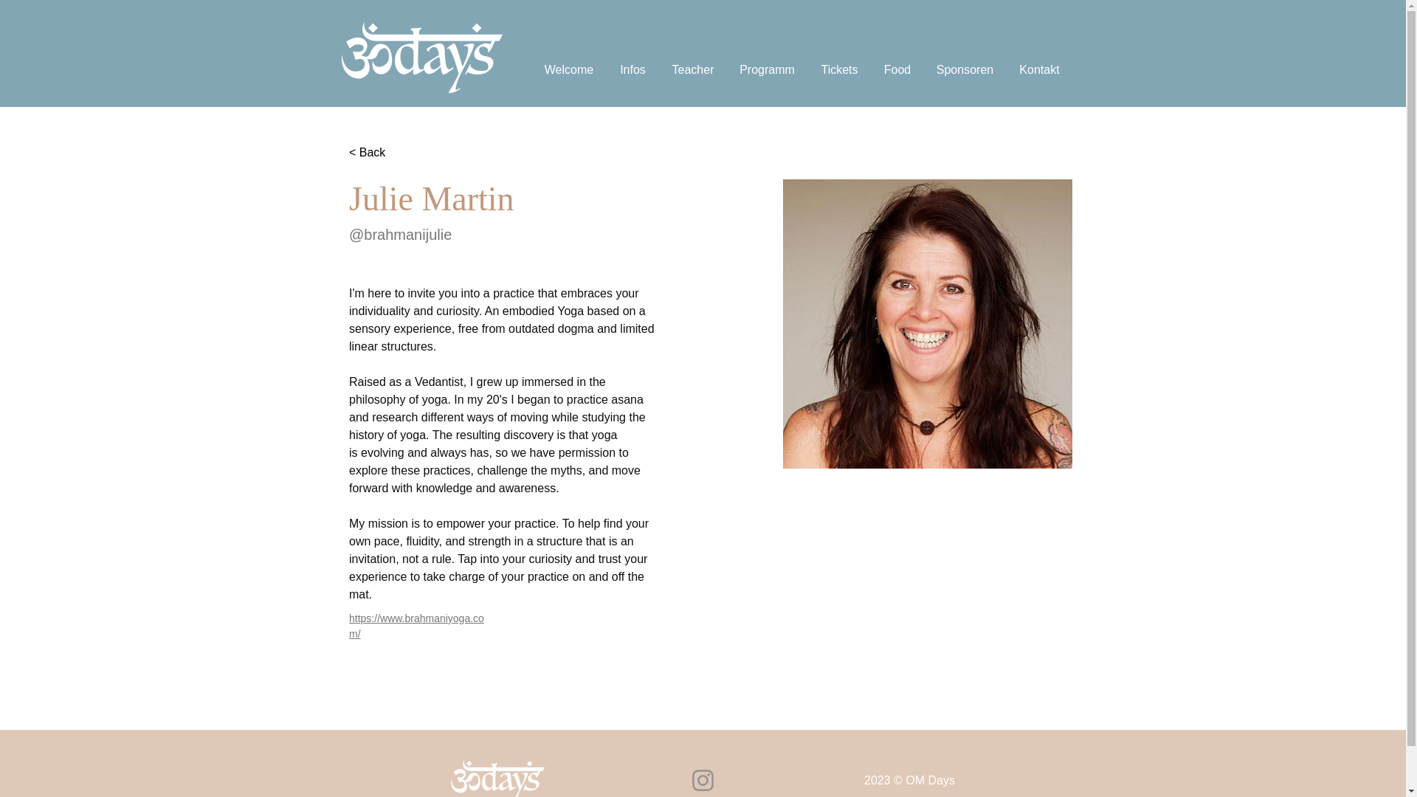  I want to click on Sponsoren, so click(965, 69).